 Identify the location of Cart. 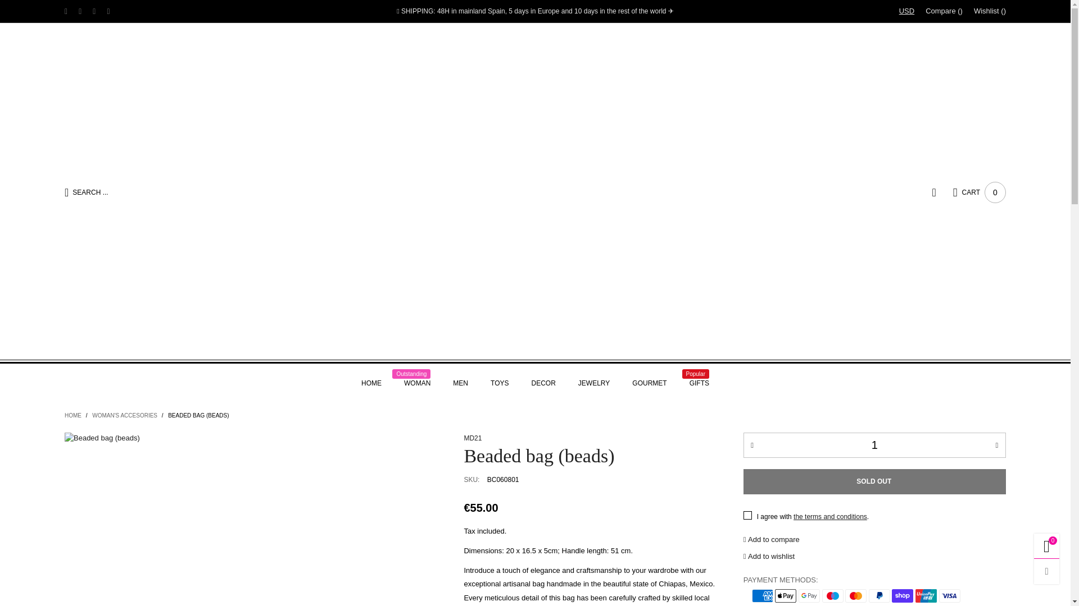
(979, 192).